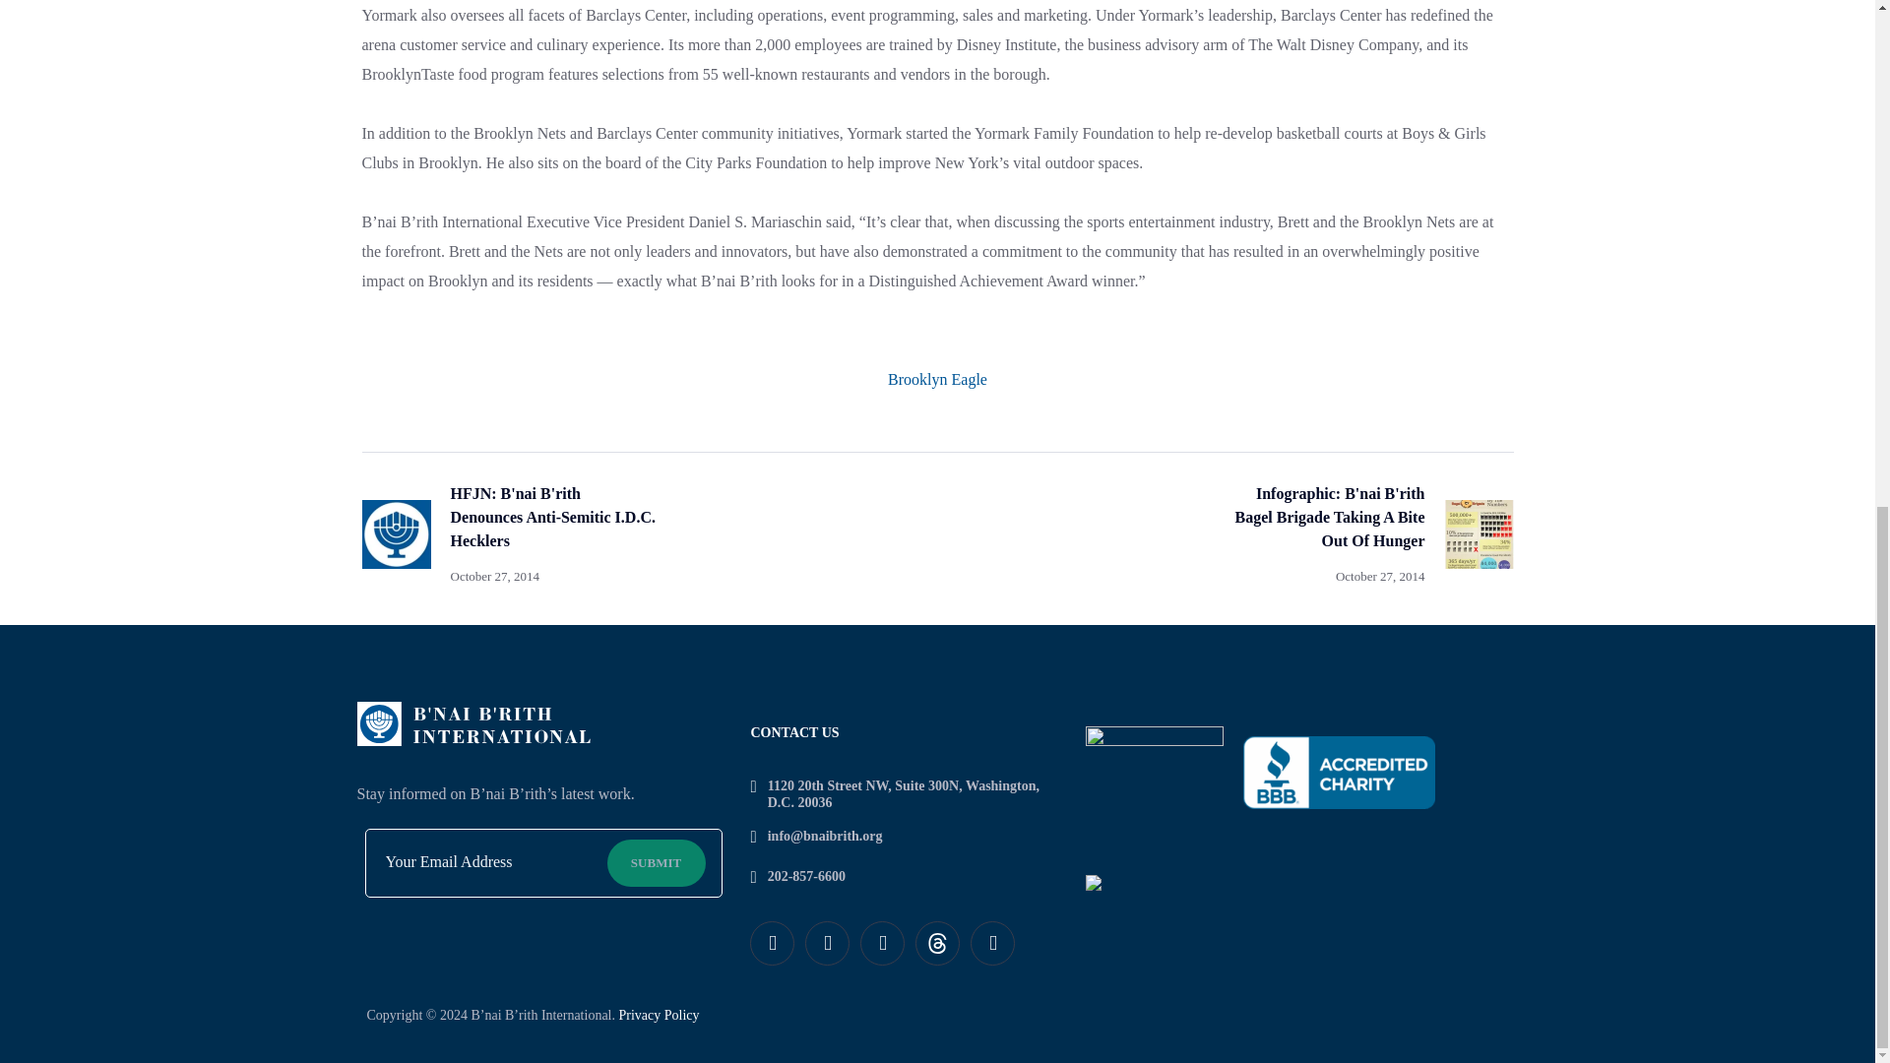 This screenshot has height=1063, width=1890. What do you see at coordinates (882, 943) in the screenshot?
I see `Instagram` at bounding box center [882, 943].